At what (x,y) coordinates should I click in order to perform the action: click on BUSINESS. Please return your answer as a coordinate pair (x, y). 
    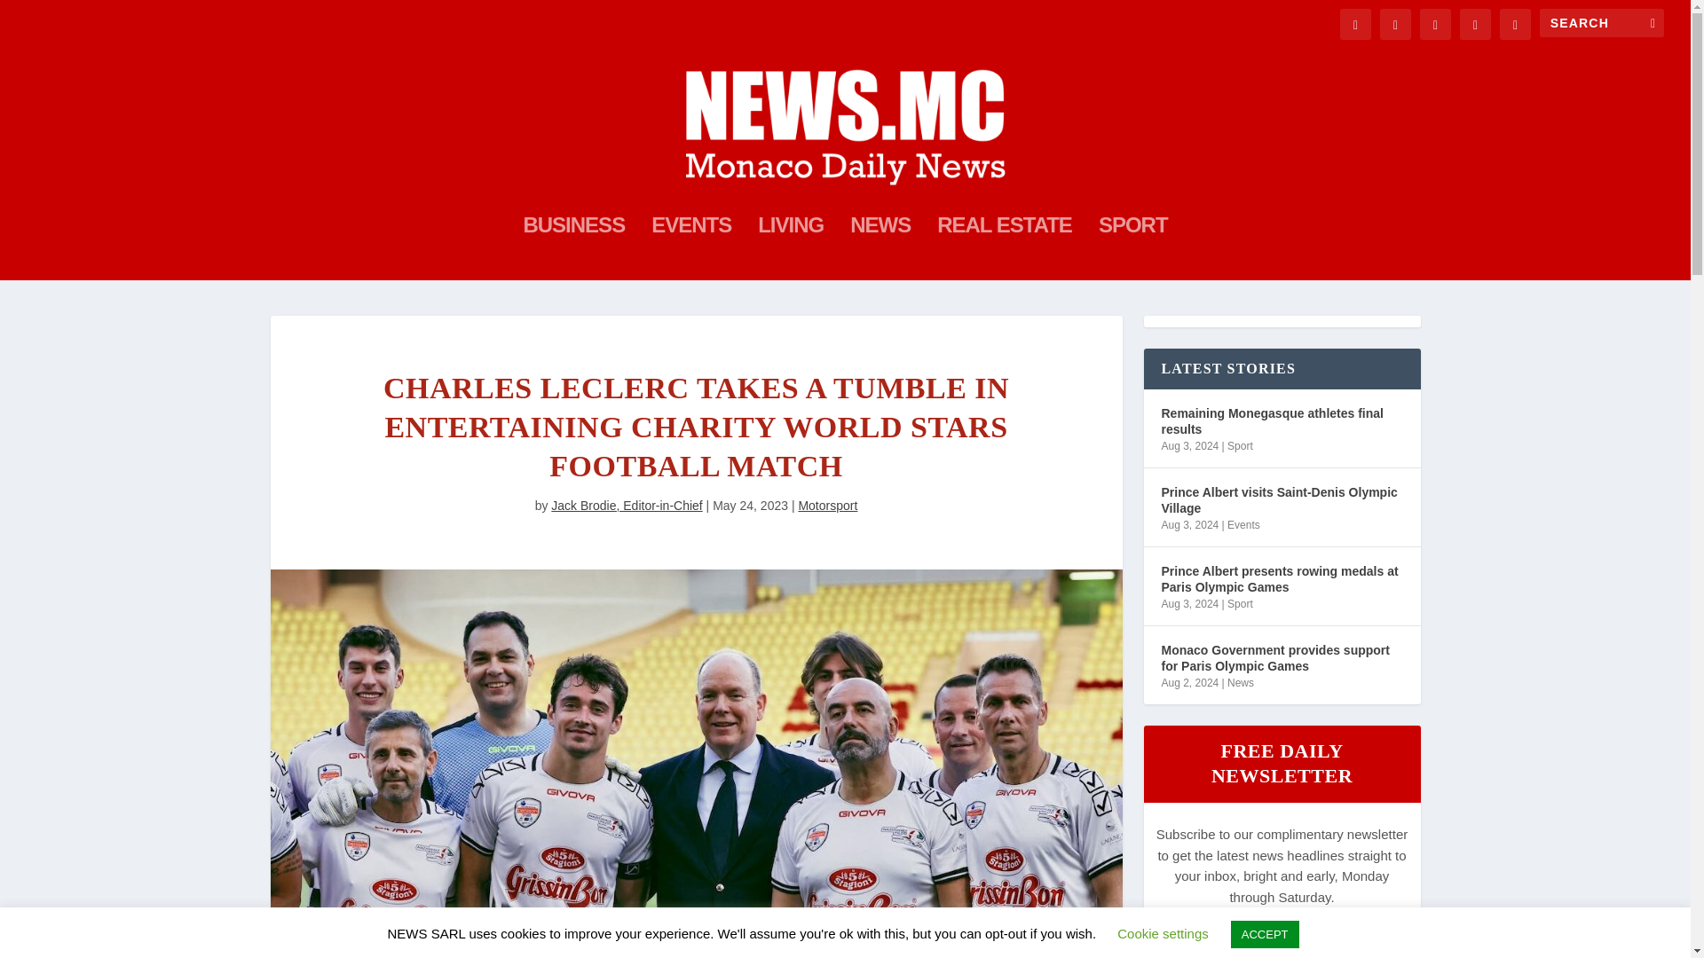
    Looking at the image, I should click on (573, 249).